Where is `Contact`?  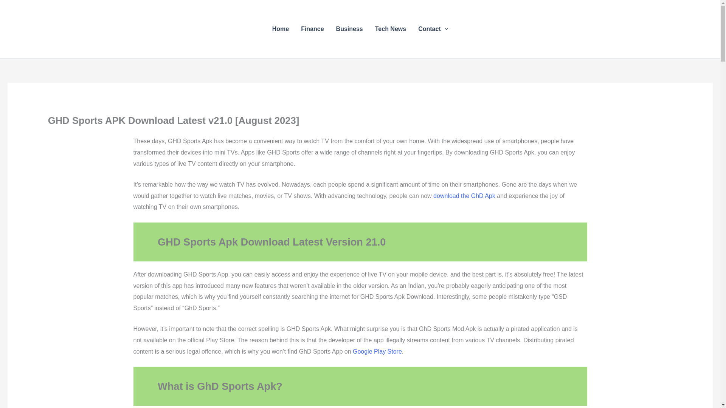 Contact is located at coordinates (433, 29).